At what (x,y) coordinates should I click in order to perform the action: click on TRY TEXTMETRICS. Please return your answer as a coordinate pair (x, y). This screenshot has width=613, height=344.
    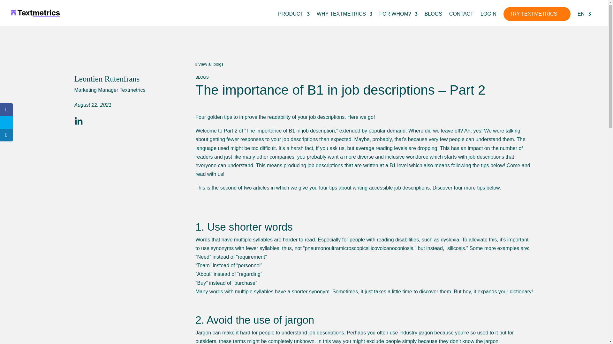
    Looking at the image, I should click on (537, 14).